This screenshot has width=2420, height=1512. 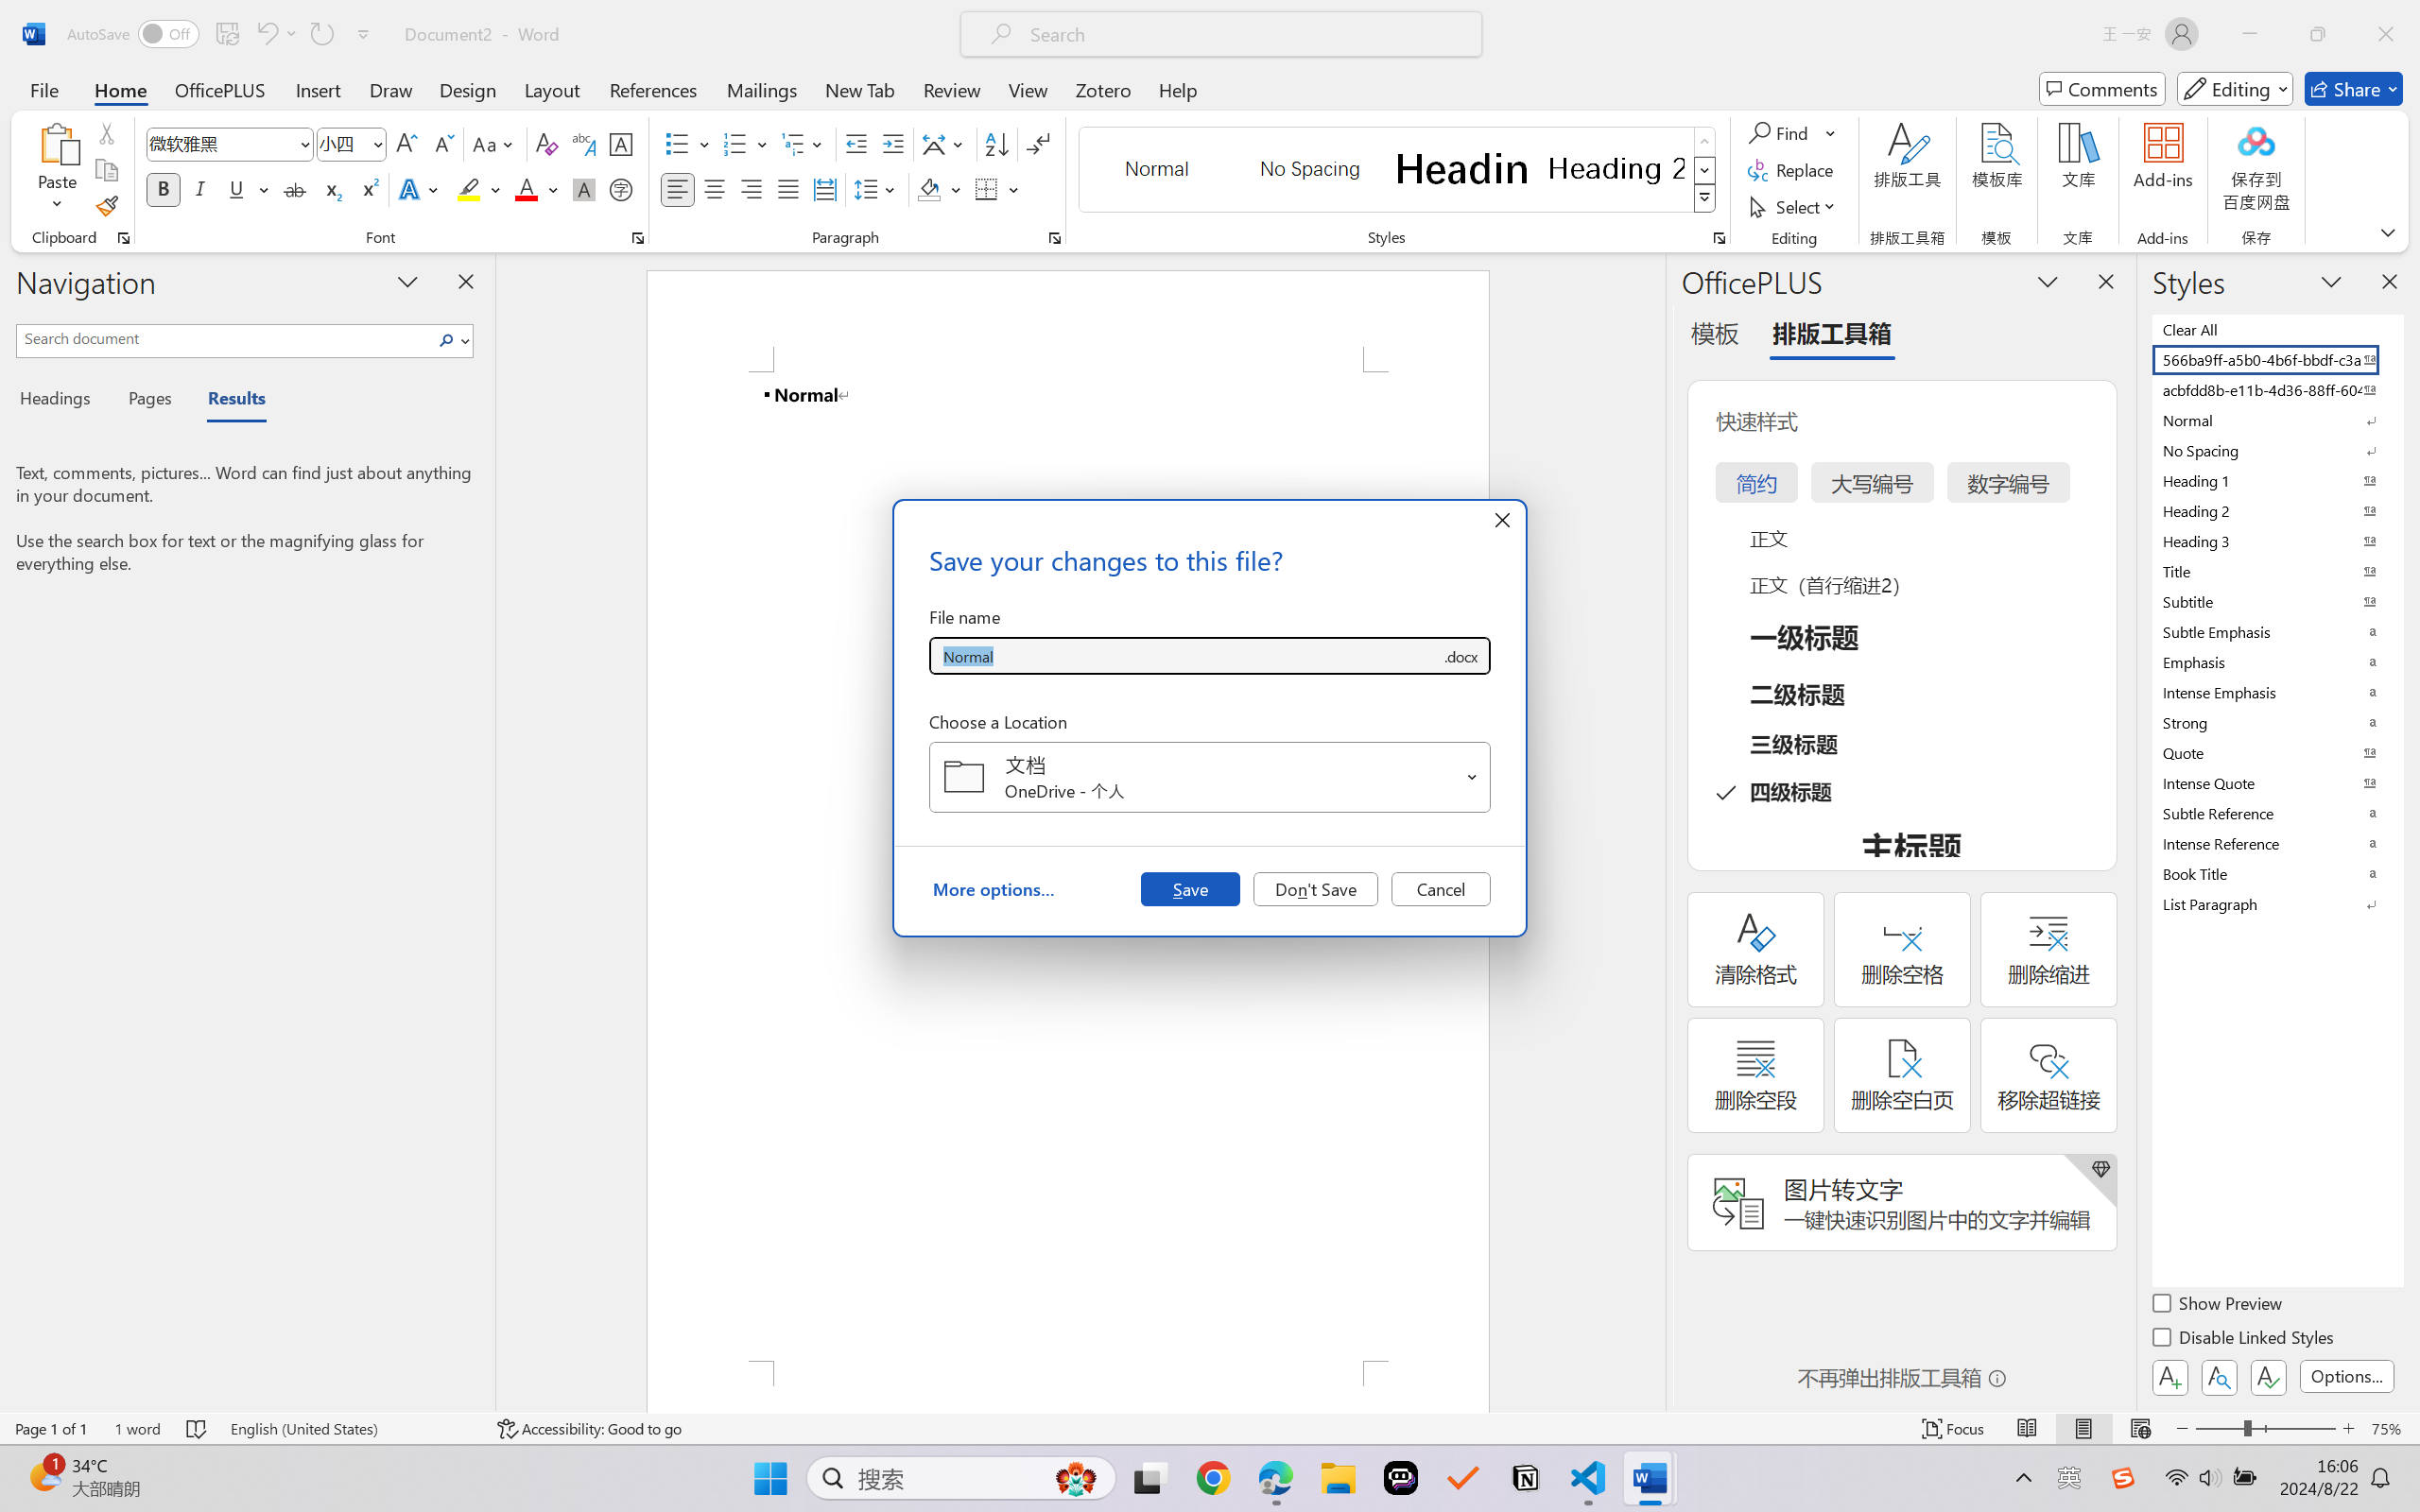 I want to click on Book Title, so click(x=2276, y=873).